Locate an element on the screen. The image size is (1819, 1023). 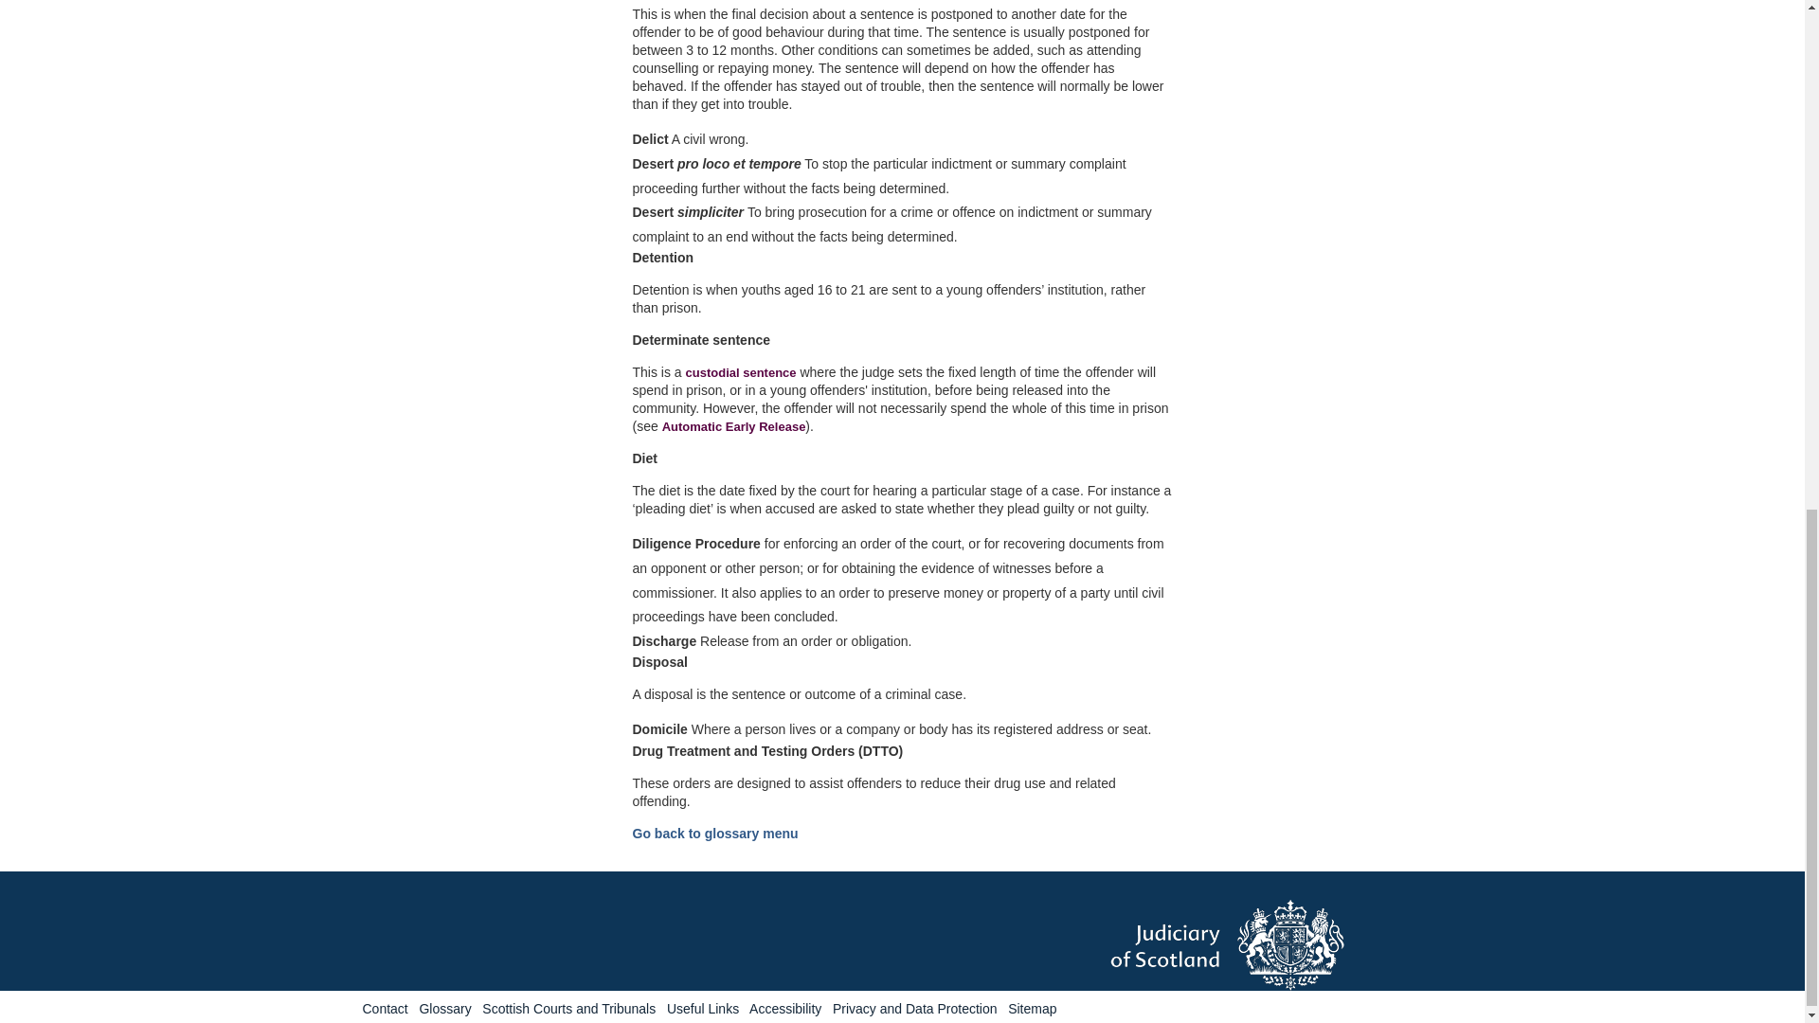
Useful Links is located at coordinates (703, 1009).